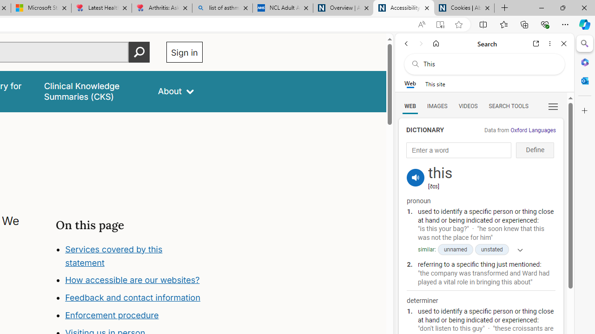  Describe the element at coordinates (464, 8) in the screenshot. I see `Cookies | About | NICE` at that location.